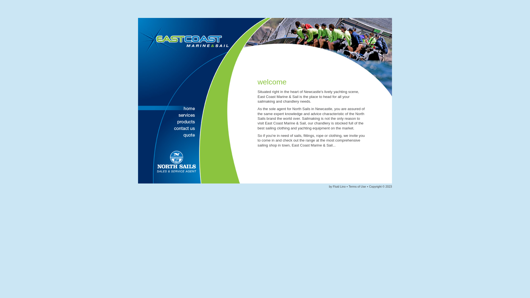  Describe the element at coordinates (357, 187) in the screenshot. I see `Terms of Use` at that location.